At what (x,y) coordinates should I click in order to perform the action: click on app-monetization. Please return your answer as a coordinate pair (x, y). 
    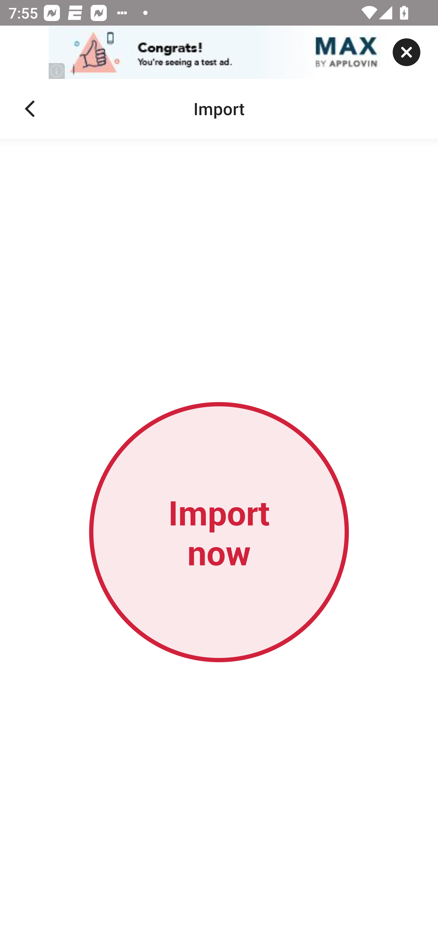
    Looking at the image, I should click on (219, 53).